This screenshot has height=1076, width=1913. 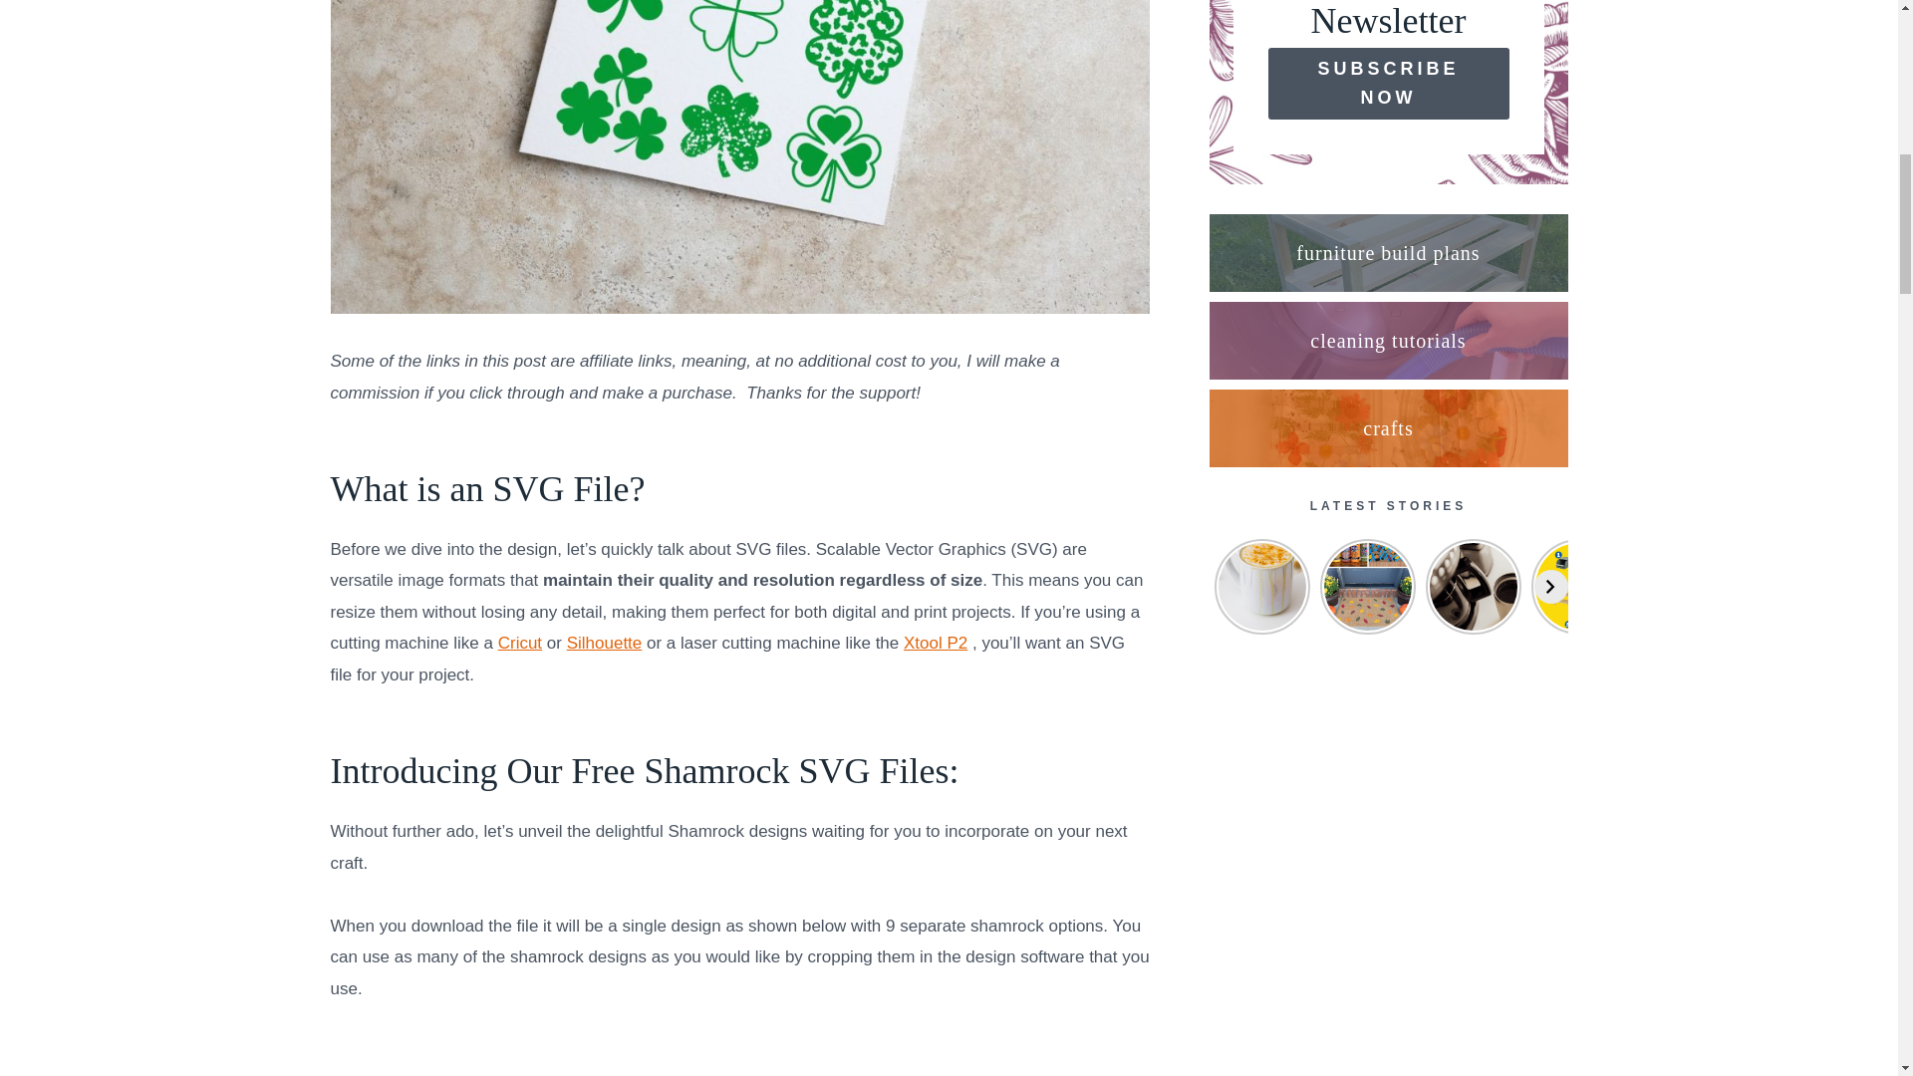 What do you see at coordinates (604, 643) in the screenshot?
I see `Silhouette` at bounding box center [604, 643].